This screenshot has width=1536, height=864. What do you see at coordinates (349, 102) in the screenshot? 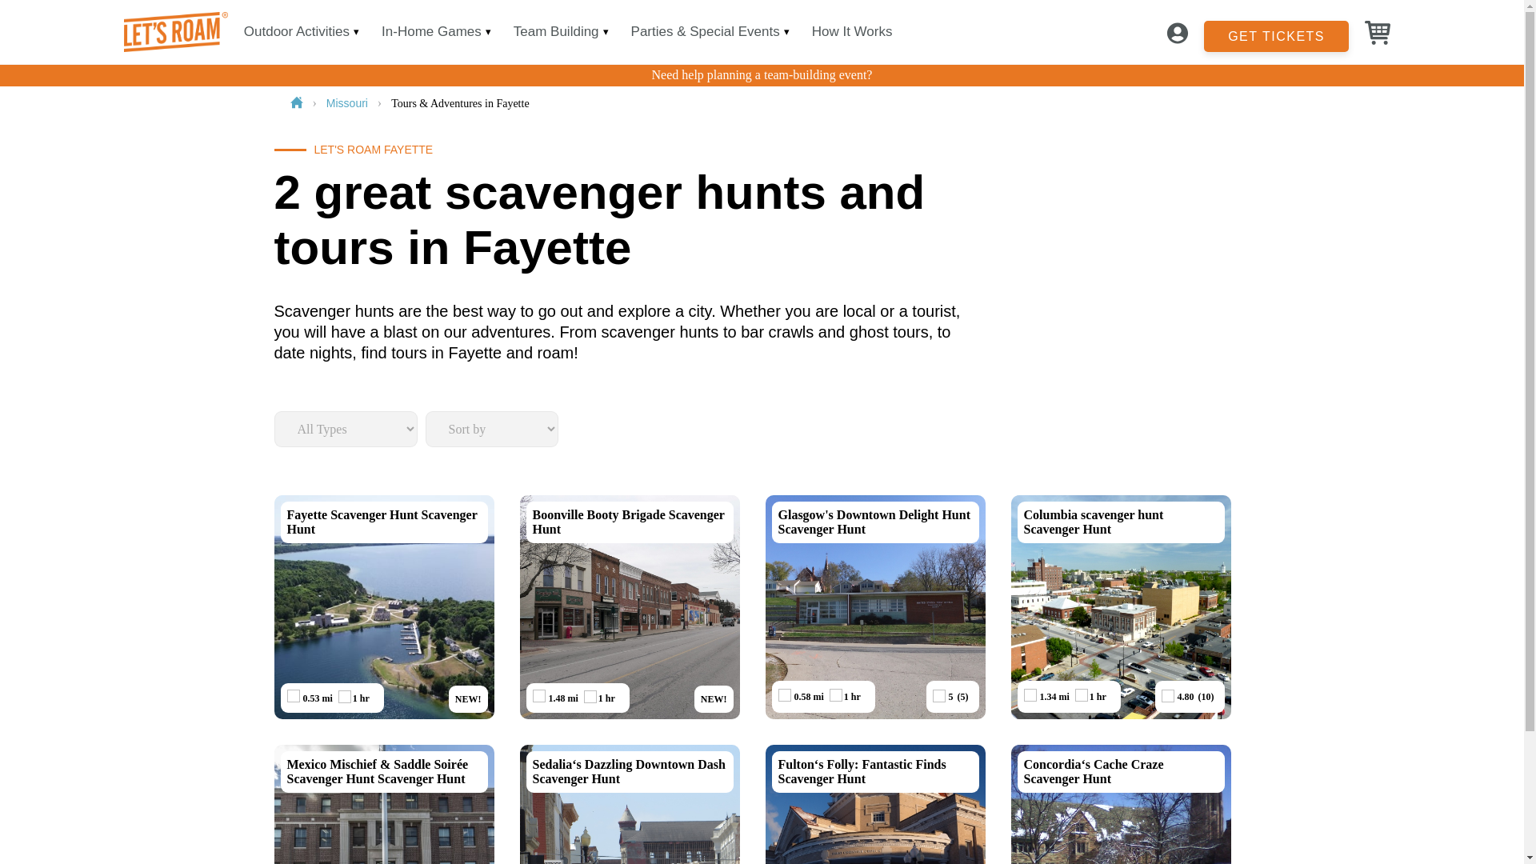
I see `Let's Roam Scavenger Hunts` at bounding box center [349, 102].